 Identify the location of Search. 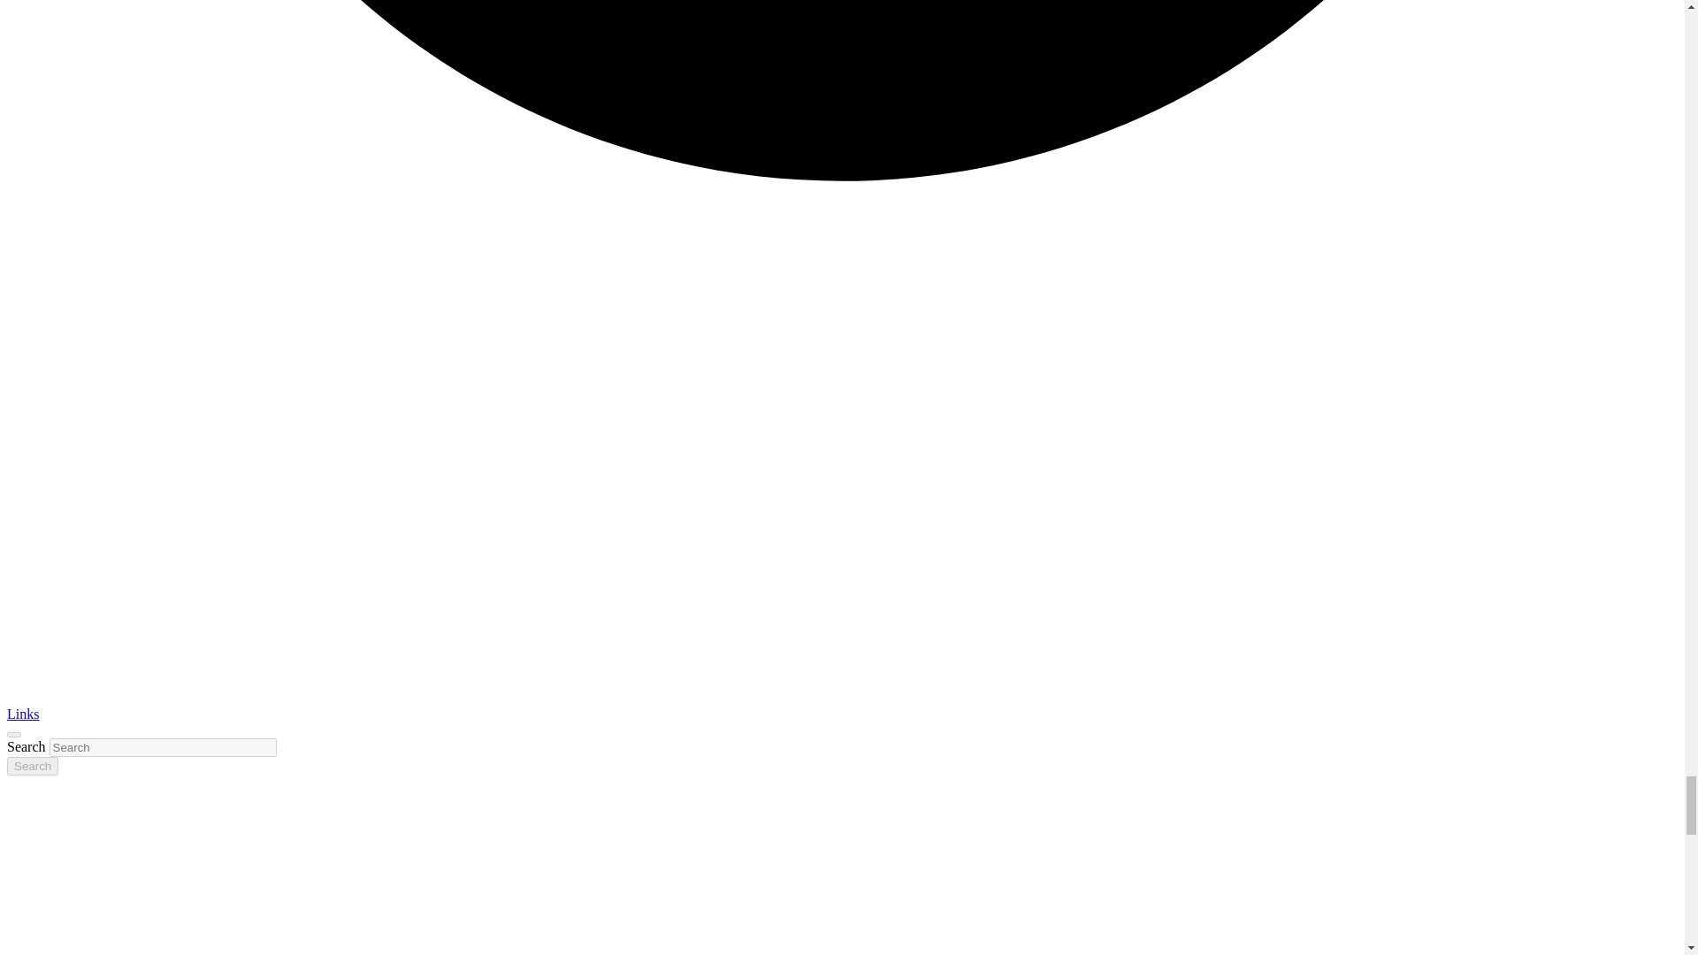
(32, 766).